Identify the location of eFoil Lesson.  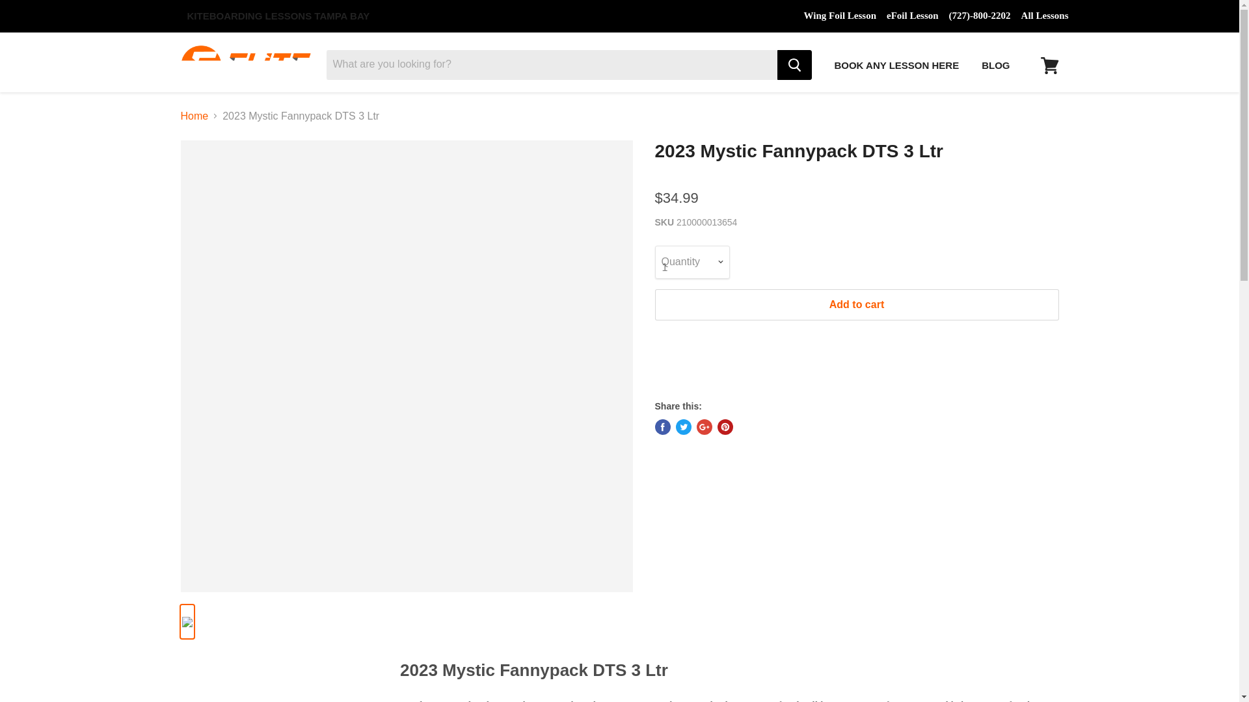
(913, 16).